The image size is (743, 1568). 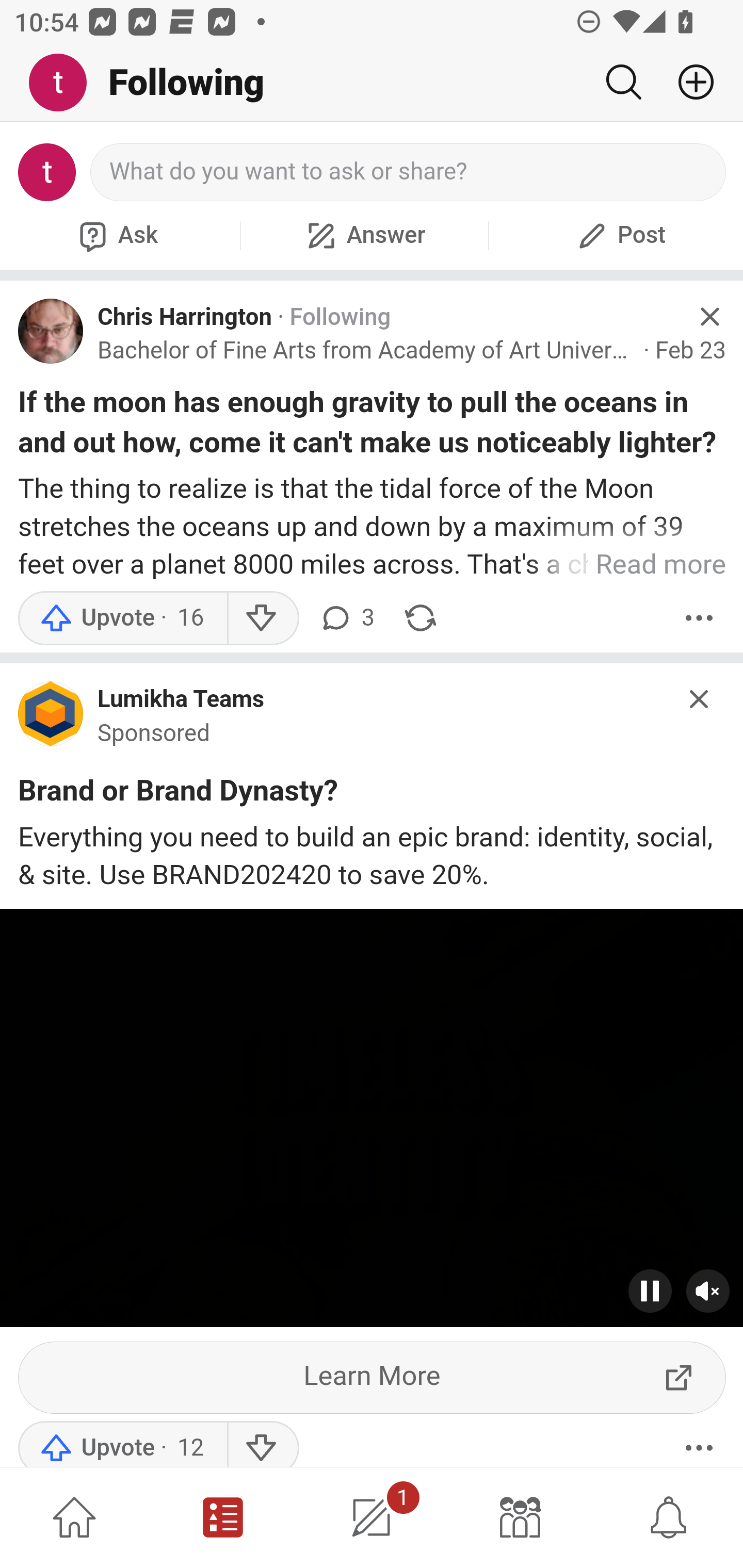 I want to click on Post, so click(x=619, y=235).